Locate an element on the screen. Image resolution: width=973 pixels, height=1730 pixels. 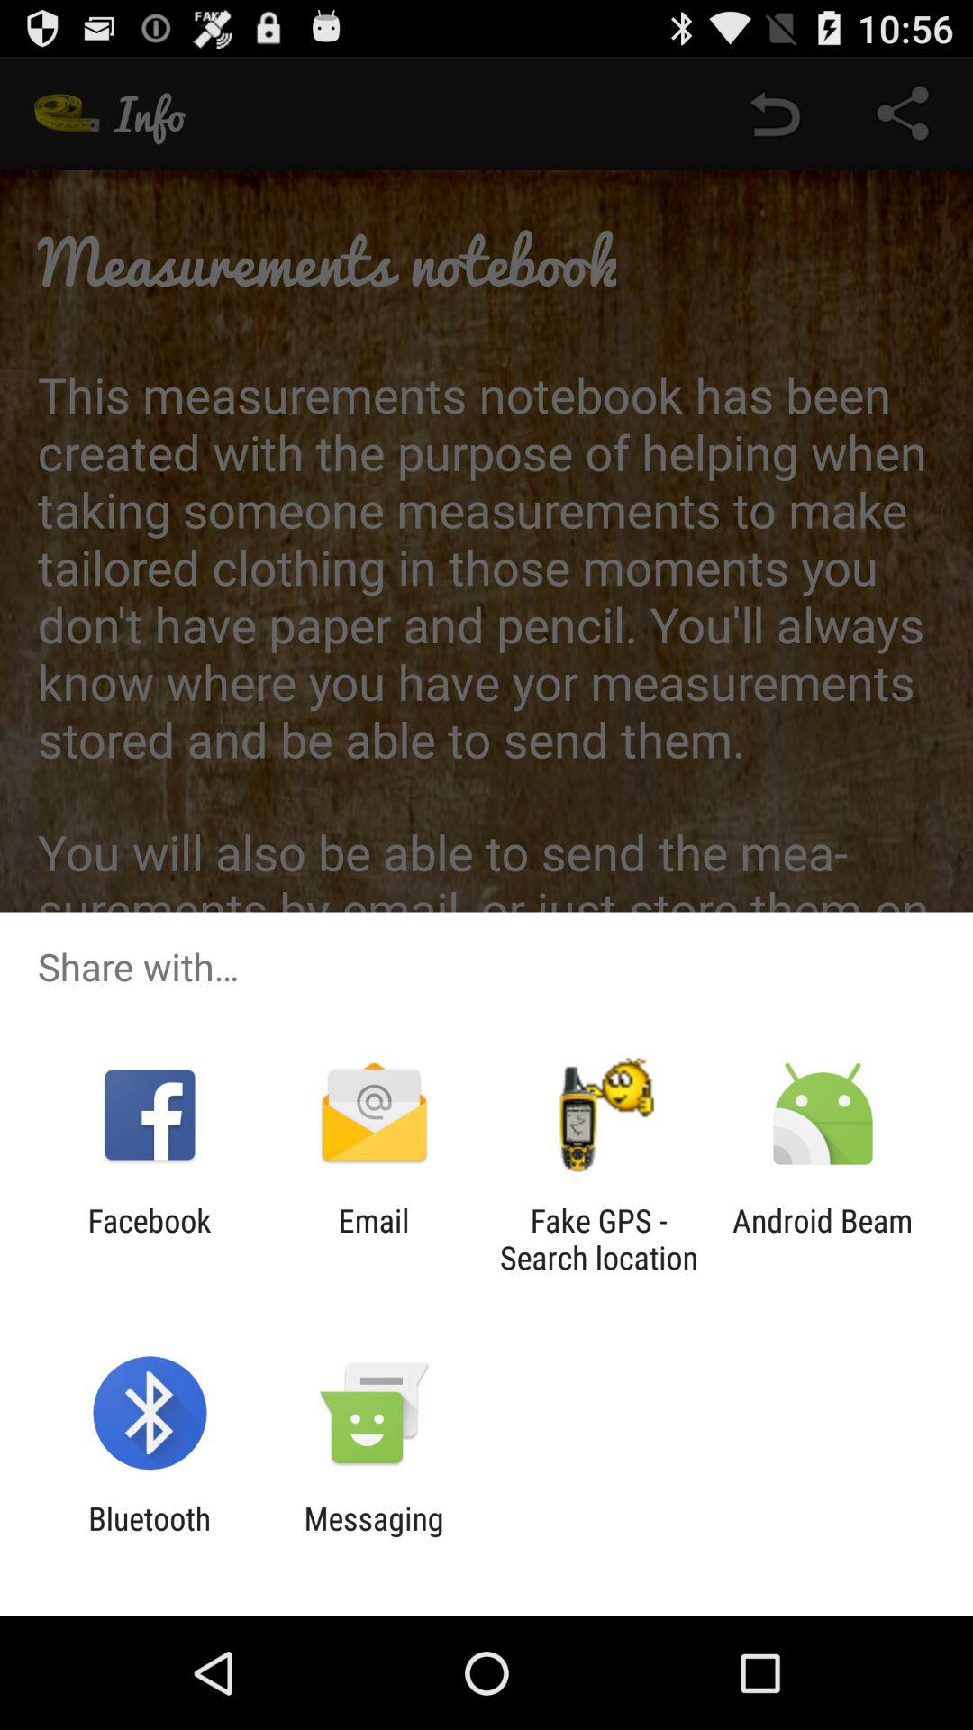
tap item next to the email icon is located at coordinates (150, 1239).